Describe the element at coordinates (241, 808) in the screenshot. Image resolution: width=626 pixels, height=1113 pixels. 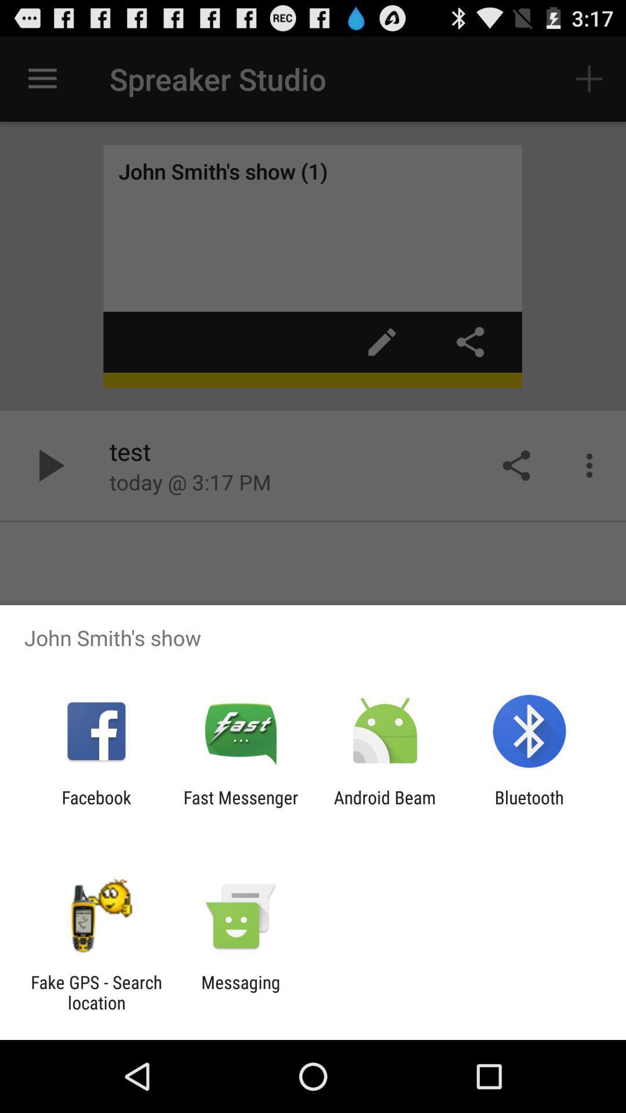
I see `turn off item to the left of the android beam item` at that location.